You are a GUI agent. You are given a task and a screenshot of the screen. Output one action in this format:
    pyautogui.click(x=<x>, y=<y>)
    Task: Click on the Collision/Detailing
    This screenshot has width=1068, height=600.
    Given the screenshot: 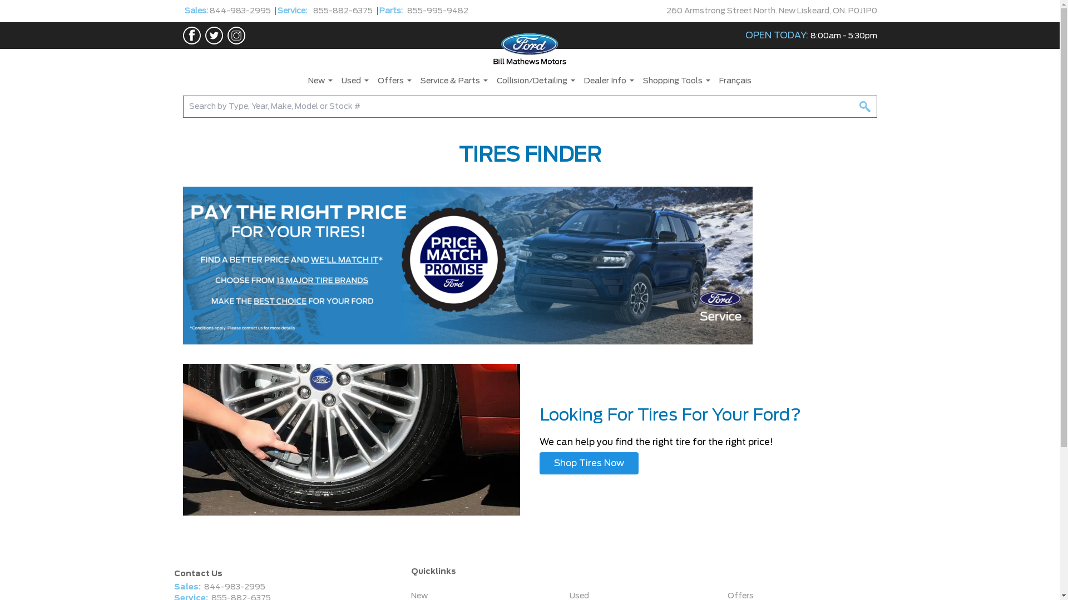 What is the action you would take?
    pyautogui.click(x=536, y=81)
    